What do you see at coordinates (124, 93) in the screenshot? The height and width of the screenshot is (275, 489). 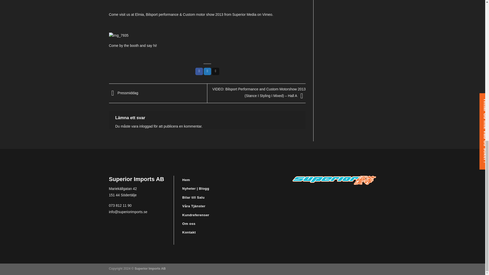 I see `Pressmiddag` at bounding box center [124, 93].